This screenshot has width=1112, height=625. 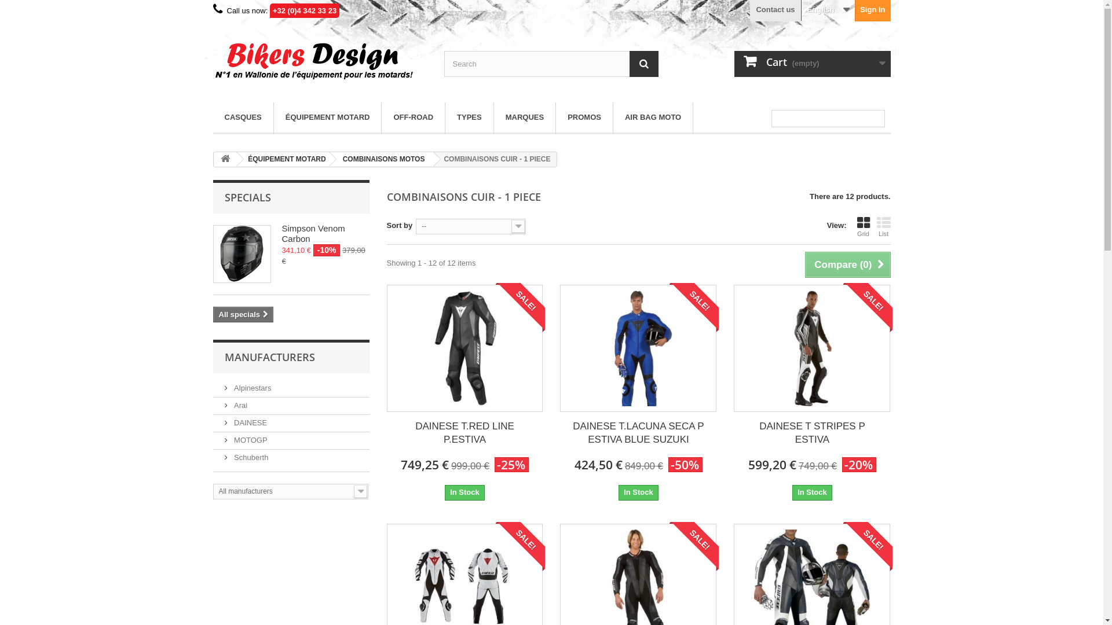 What do you see at coordinates (243, 315) in the screenshot?
I see `All specials` at bounding box center [243, 315].